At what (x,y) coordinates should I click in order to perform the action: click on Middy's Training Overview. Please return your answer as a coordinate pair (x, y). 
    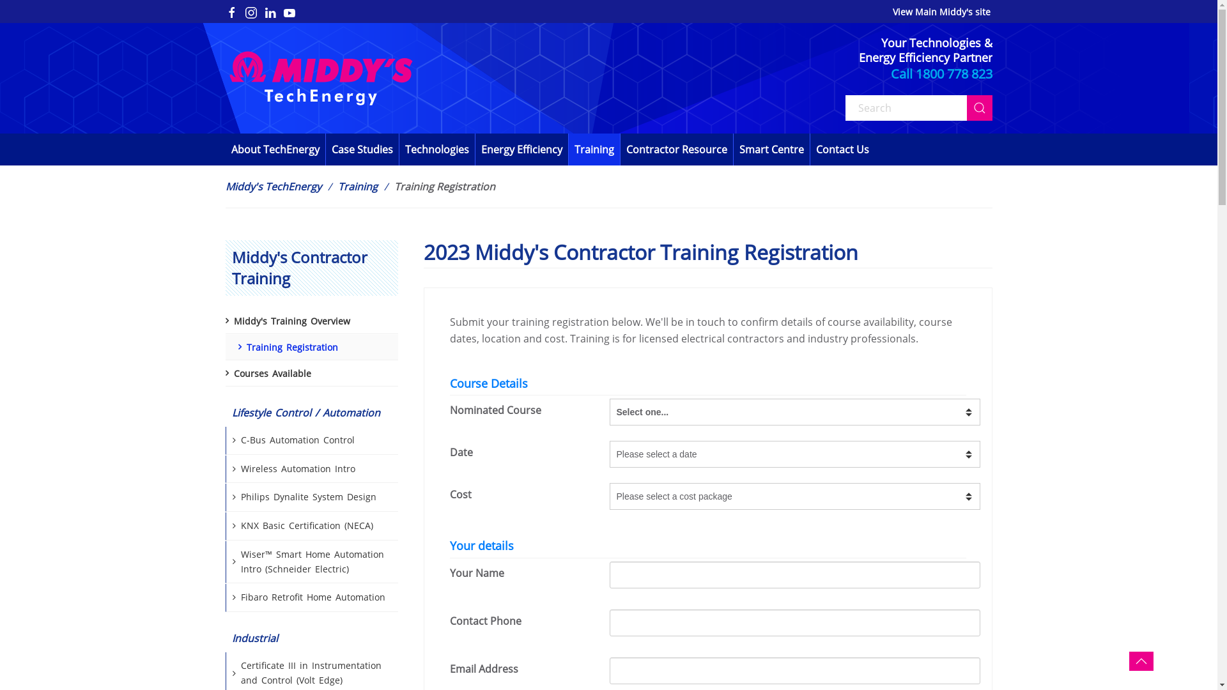
    Looking at the image, I should click on (311, 321).